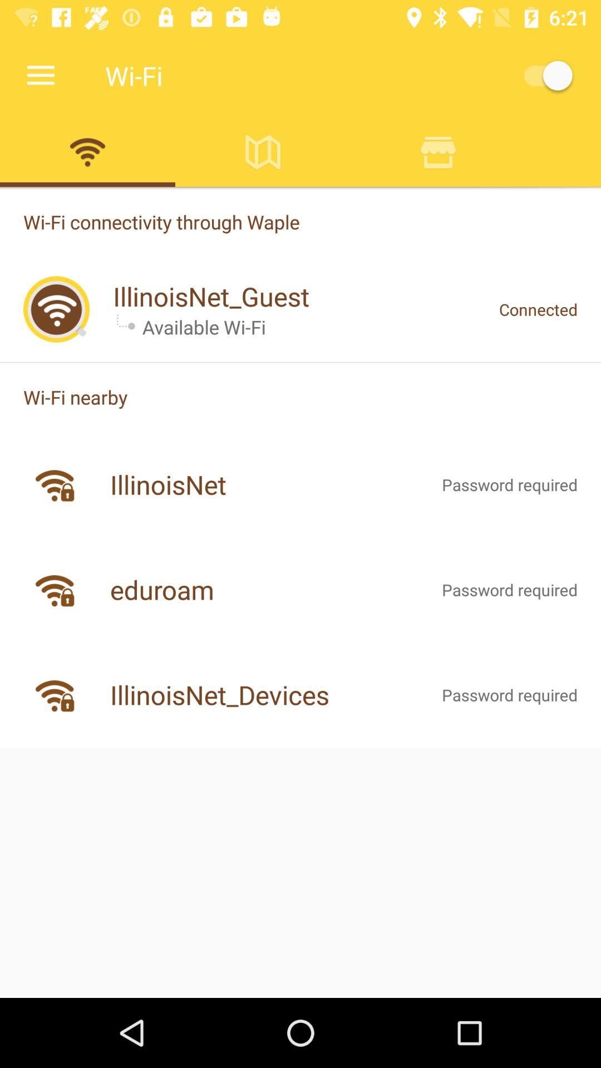 The width and height of the screenshot is (601, 1068). Describe the element at coordinates (88, 152) in the screenshot. I see `navigate to wi-fi tab` at that location.